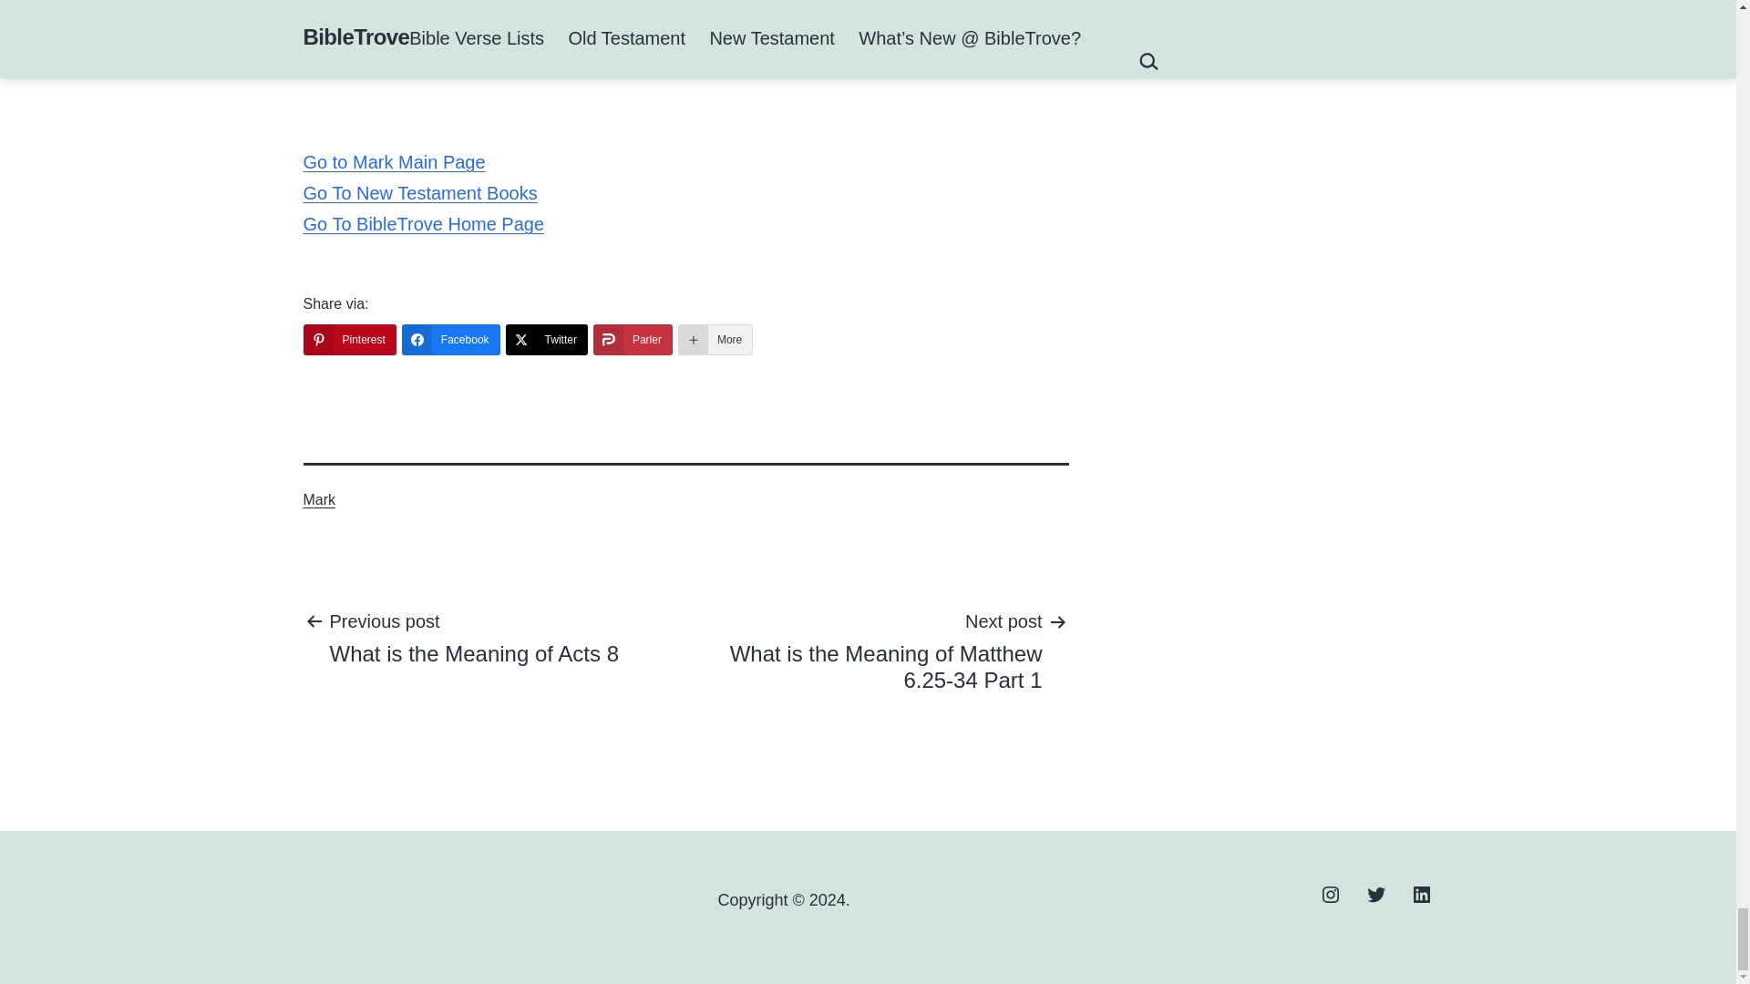 The image size is (1750, 984). What do you see at coordinates (474, 637) in the screenshot?
I see `Instagram` at bounding box center [474, 637].